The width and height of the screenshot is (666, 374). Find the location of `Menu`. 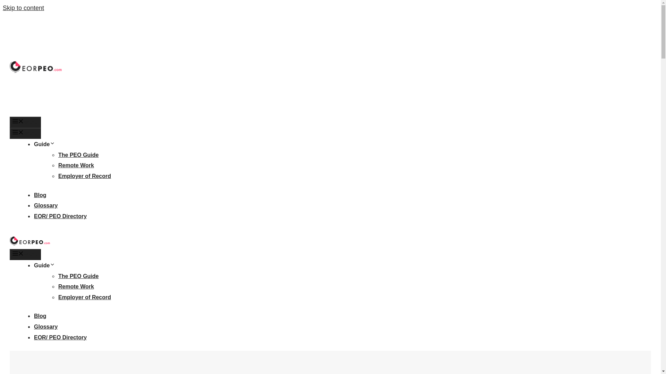

Menu is located at coordinates (25, 122).